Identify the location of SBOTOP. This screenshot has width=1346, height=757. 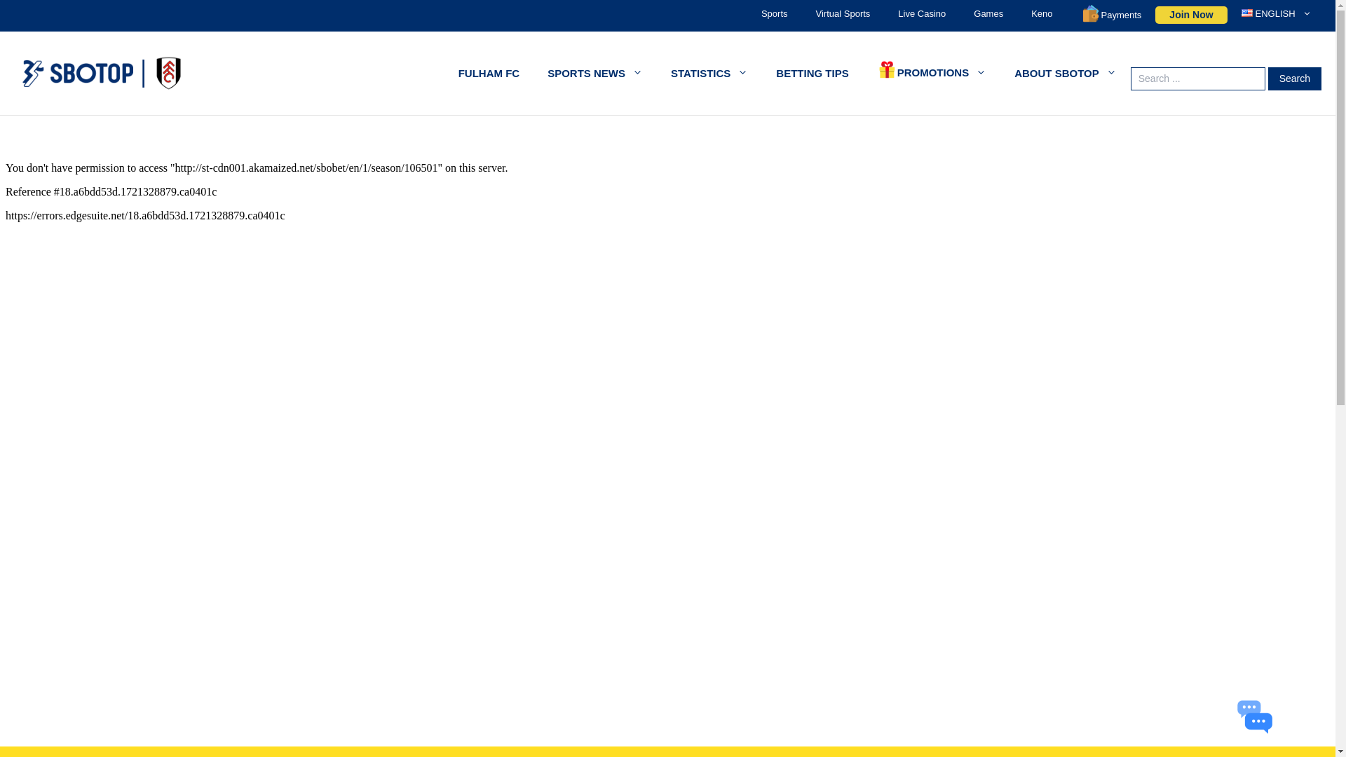
(101, 73).